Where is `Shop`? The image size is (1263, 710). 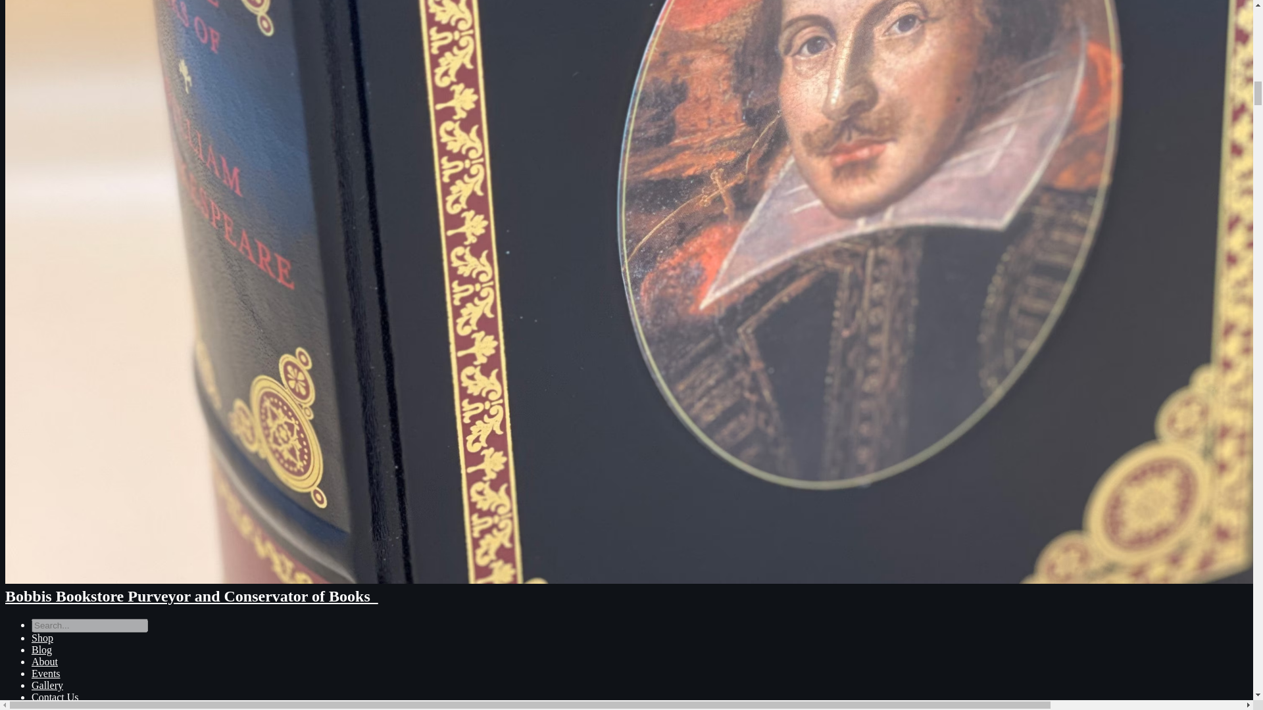
Shop is located at coordinates (42, 638).